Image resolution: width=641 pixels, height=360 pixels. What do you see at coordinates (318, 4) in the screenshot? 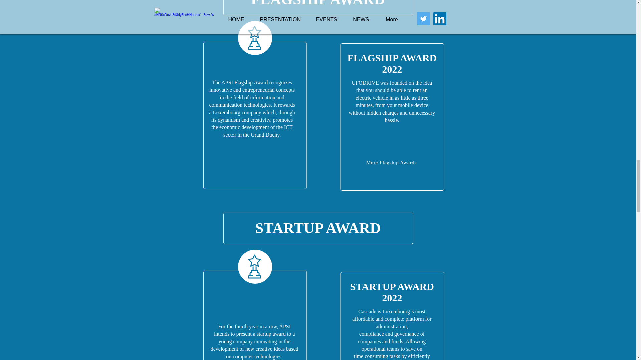
I see `FLAGSHIP AWARD` at bounding box center [318, 4].